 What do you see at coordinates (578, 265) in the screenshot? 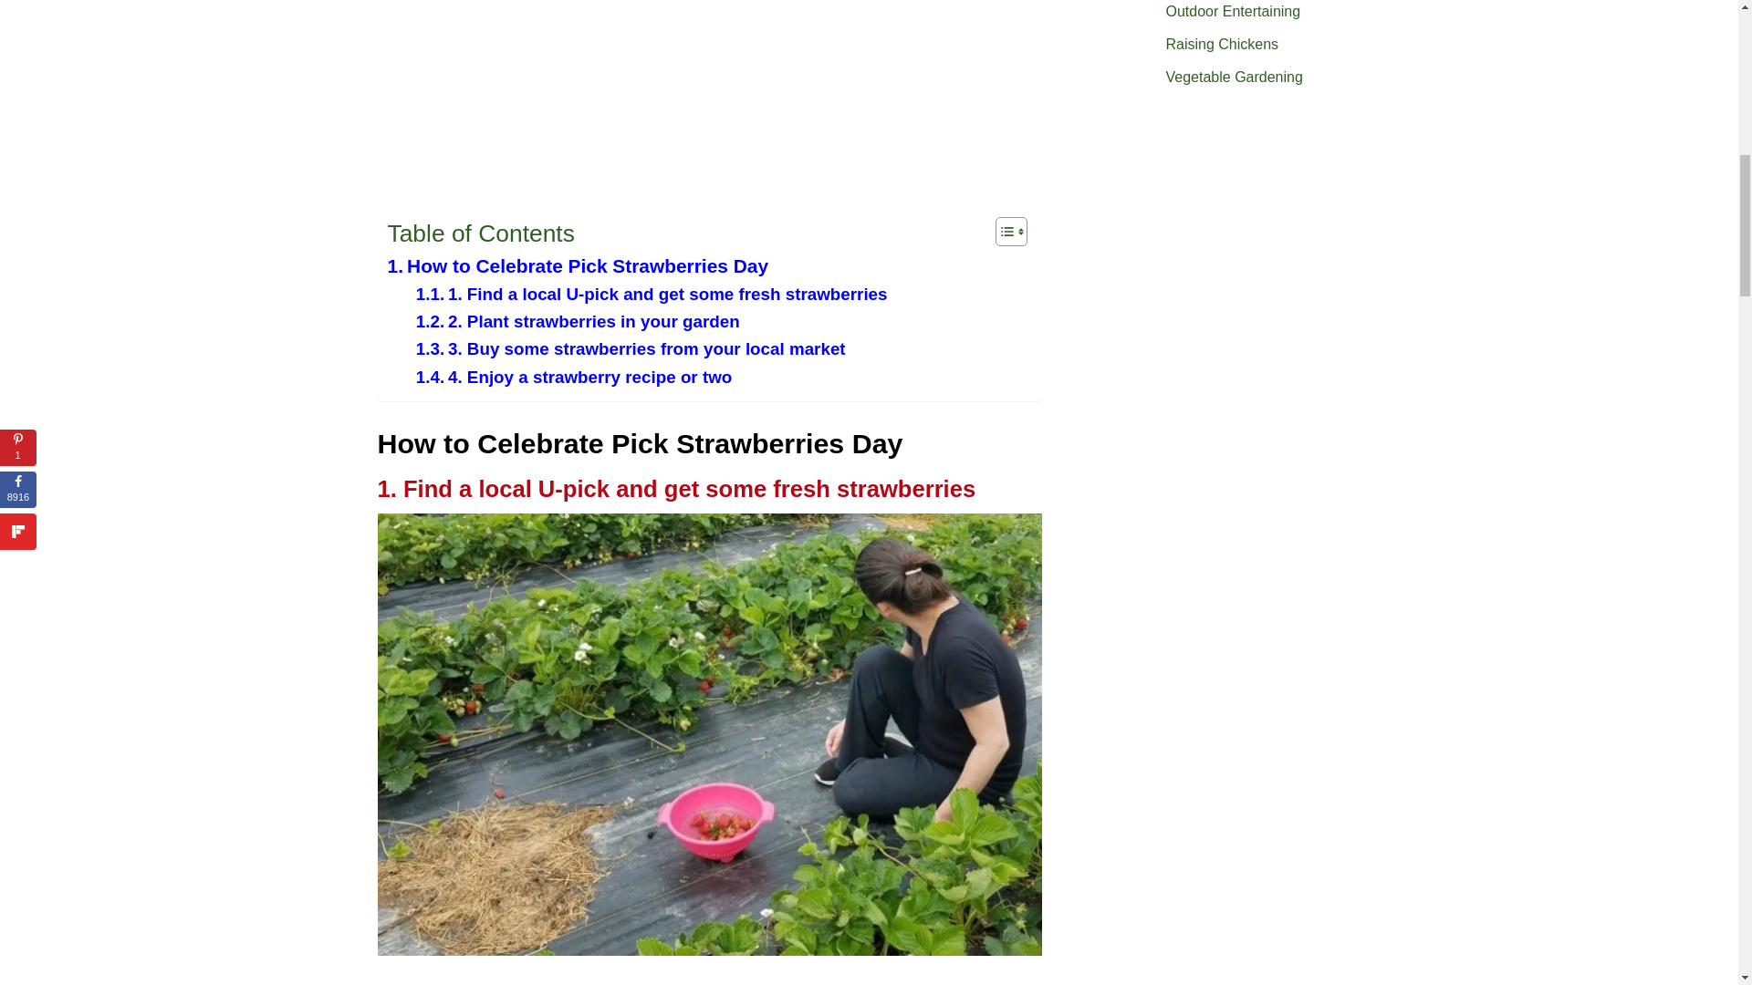
I see `How to Celebrate Pick Strawberries Day` at bounding box center [578, 265].